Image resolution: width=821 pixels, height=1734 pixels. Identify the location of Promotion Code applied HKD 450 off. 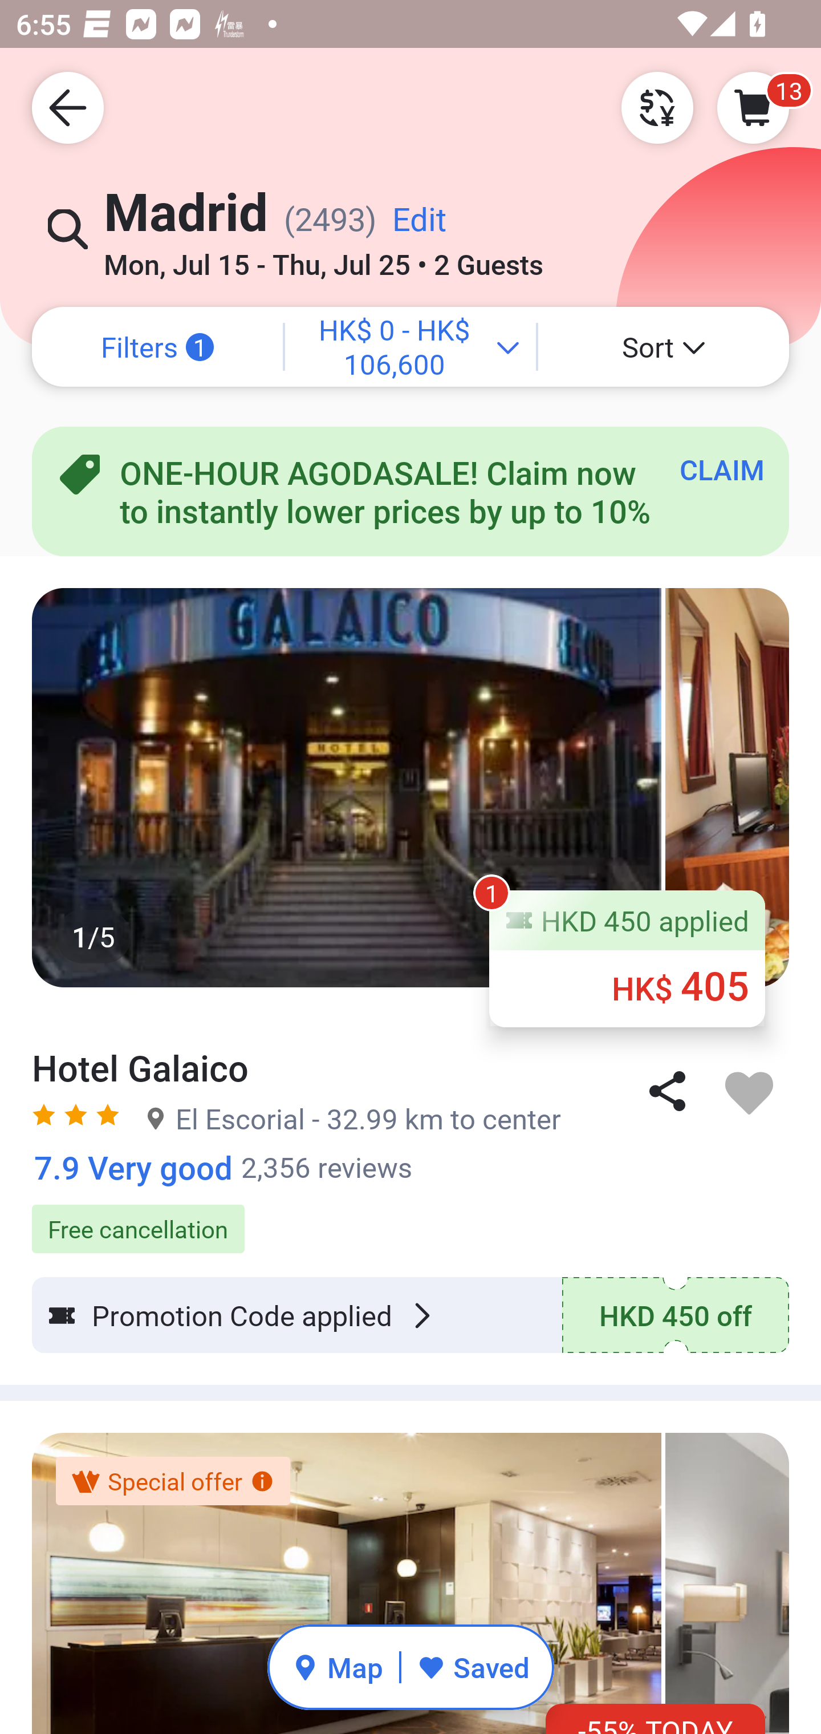
(410, 1315).